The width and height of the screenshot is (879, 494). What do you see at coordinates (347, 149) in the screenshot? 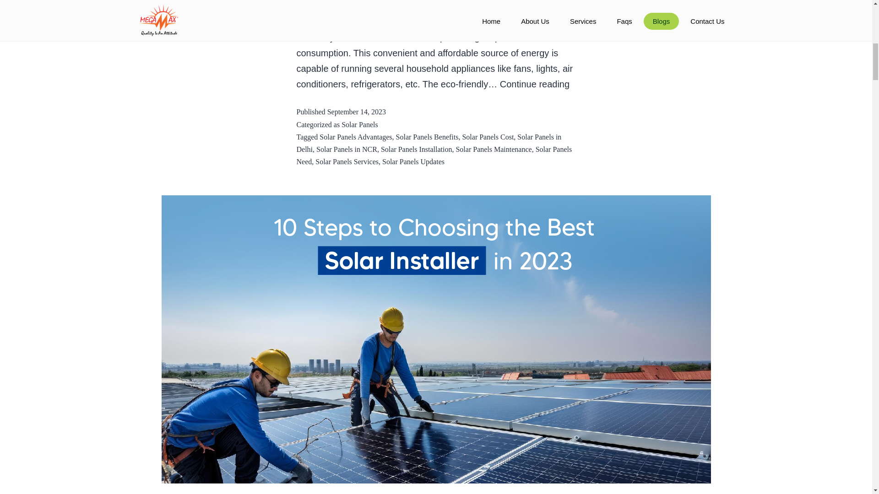
I see `Solar Panels in NCR` at bounding box center [347, 149].